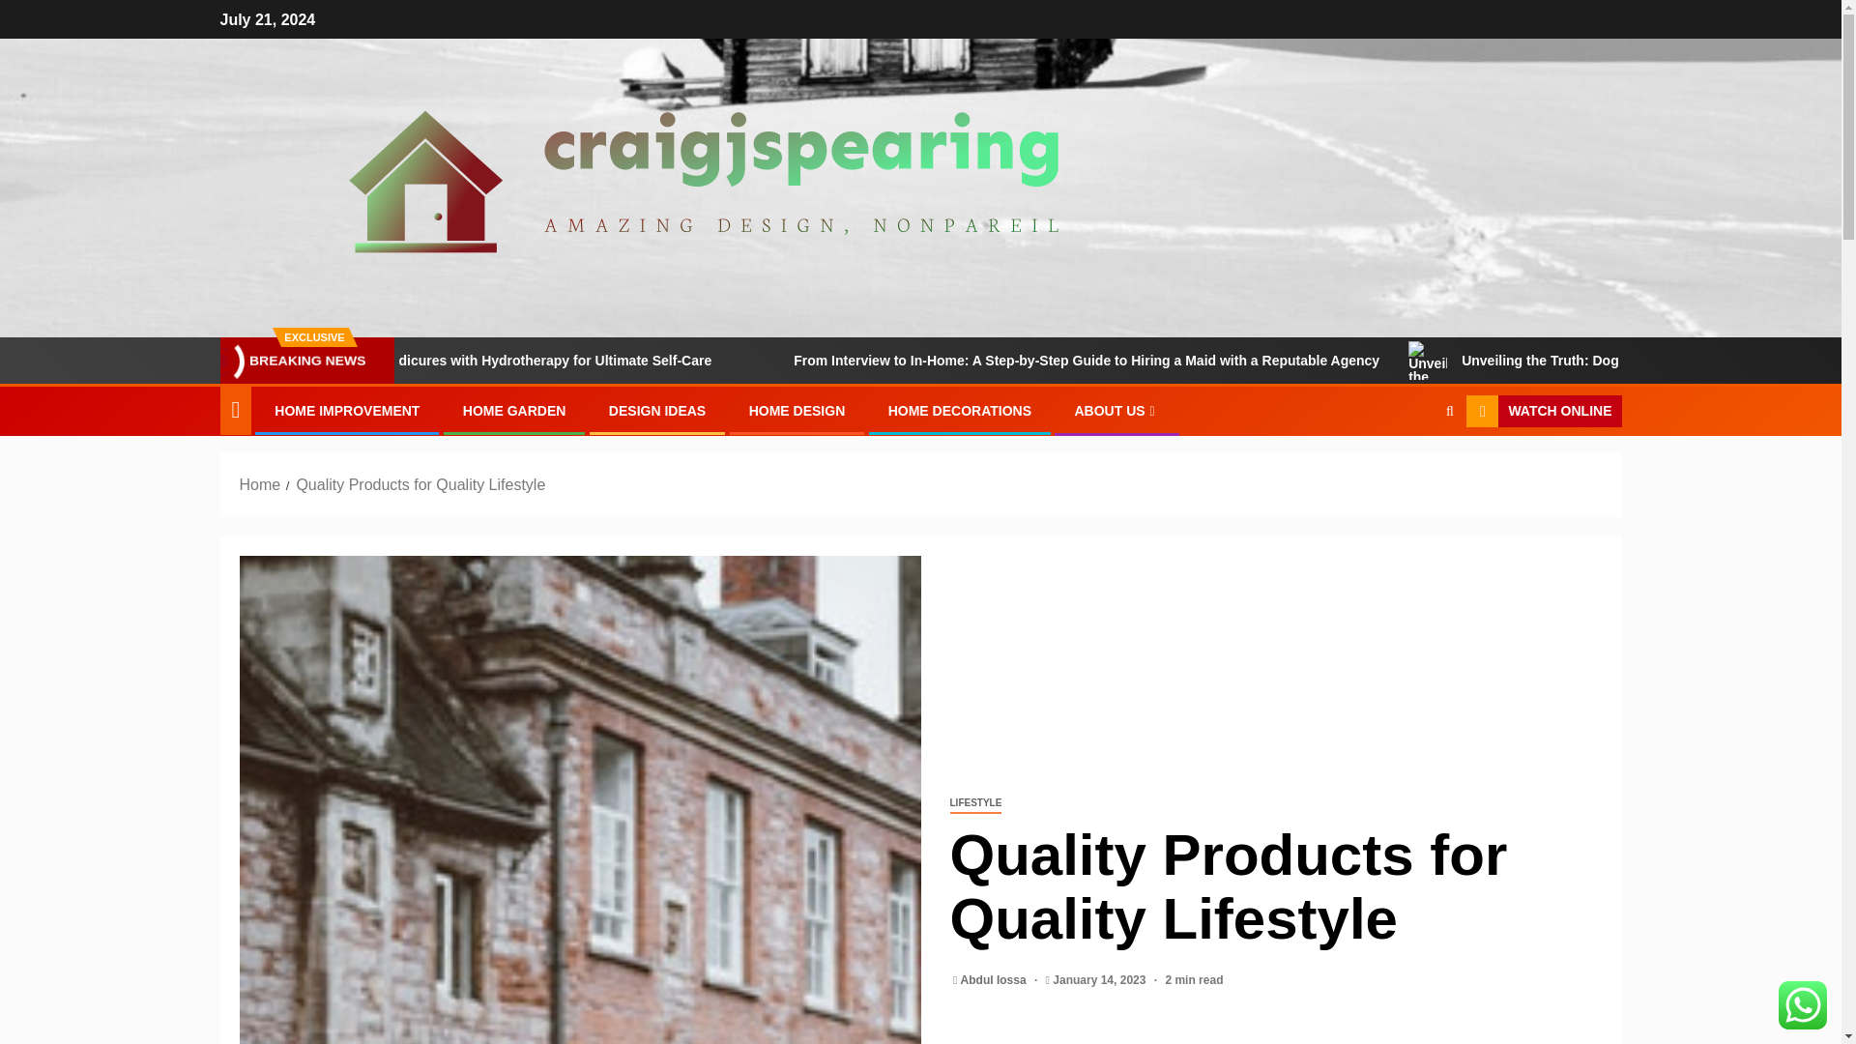 The image size is (1856, 1044). Describe the element at coordinates (996, 979) in the screenshot. I see `Abdul Iossa` at that location.